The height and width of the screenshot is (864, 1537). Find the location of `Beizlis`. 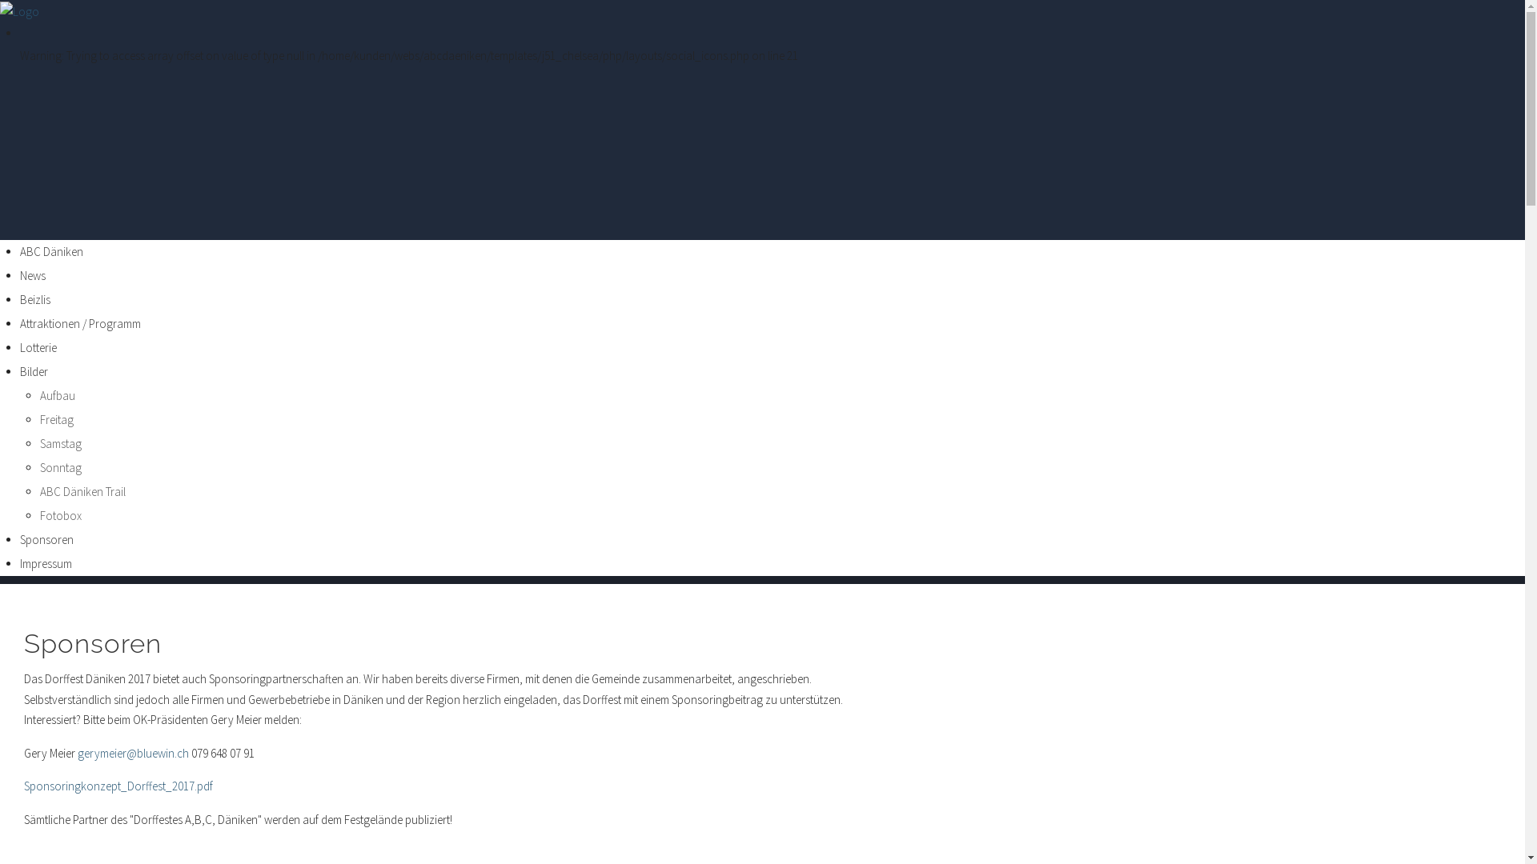

Beizlis is located at coordinates (35, 299).